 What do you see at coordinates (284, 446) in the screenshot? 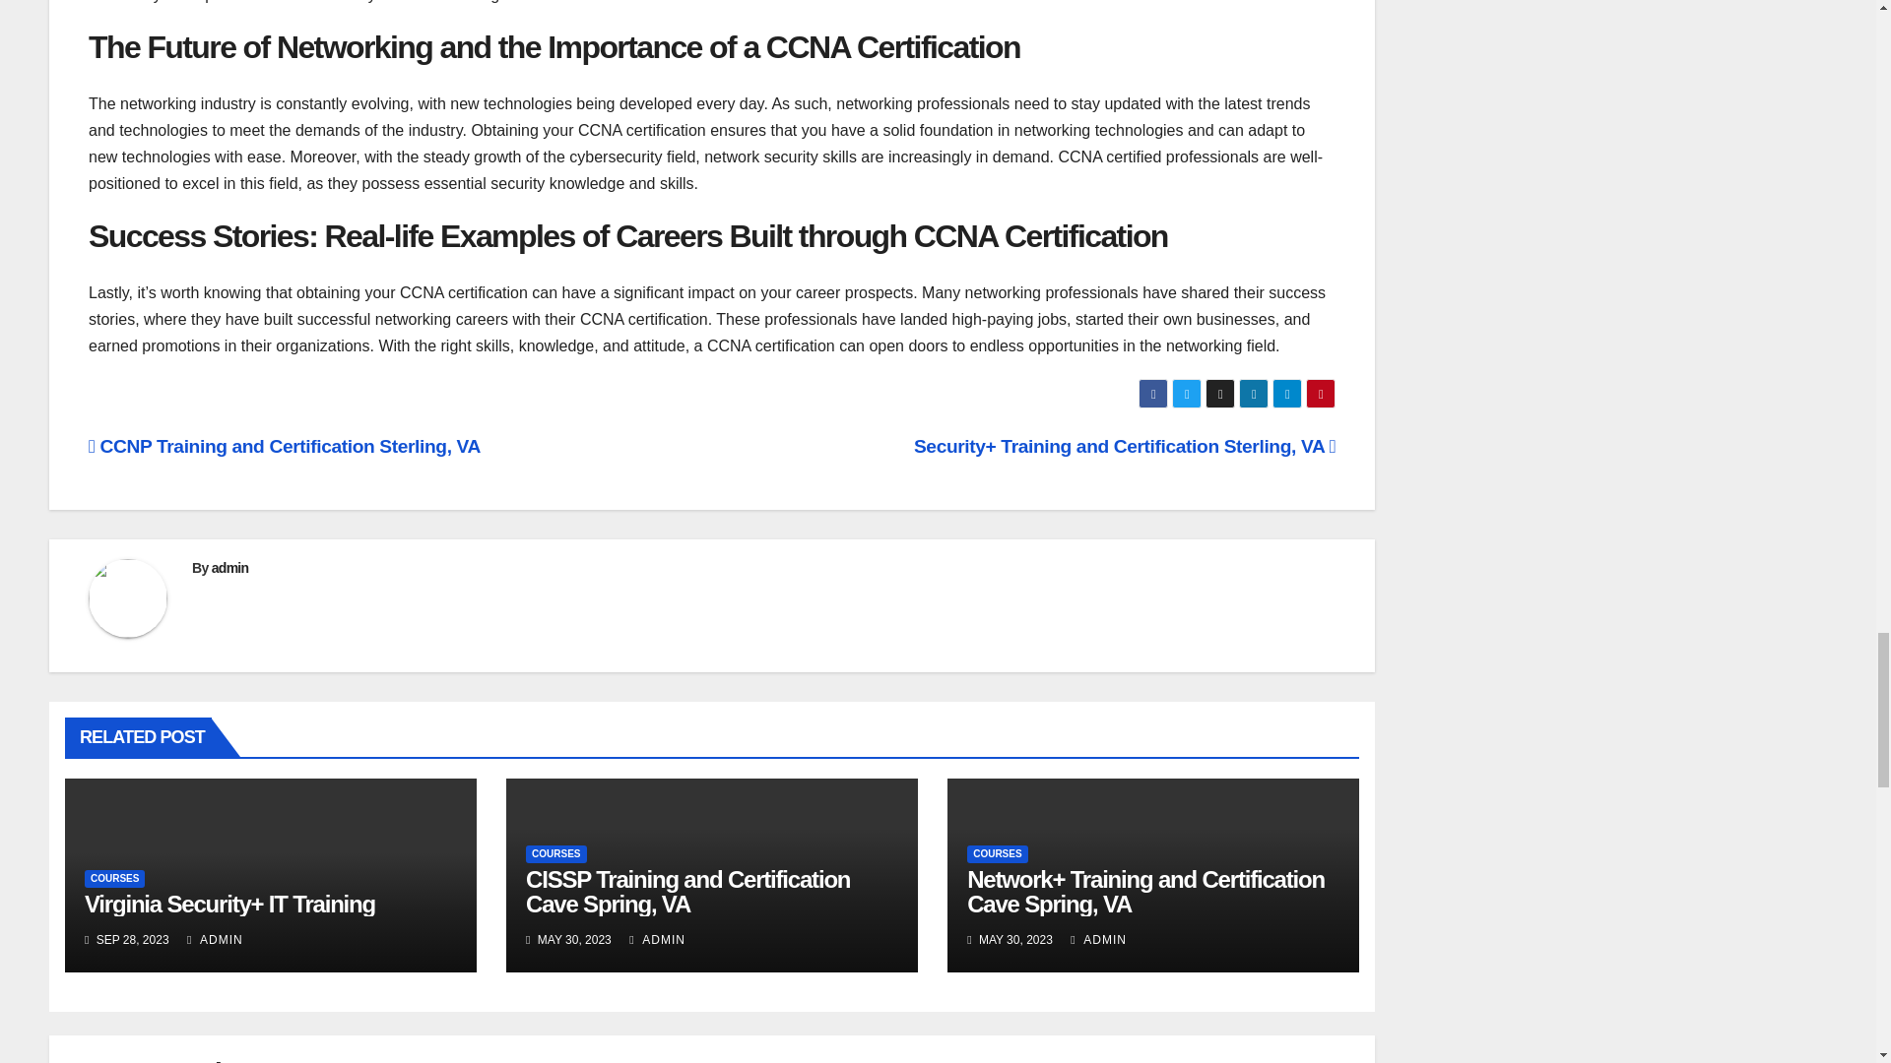
I see `CCNP Training and Certification Sterling, VA` at bounding box center [284, 446].